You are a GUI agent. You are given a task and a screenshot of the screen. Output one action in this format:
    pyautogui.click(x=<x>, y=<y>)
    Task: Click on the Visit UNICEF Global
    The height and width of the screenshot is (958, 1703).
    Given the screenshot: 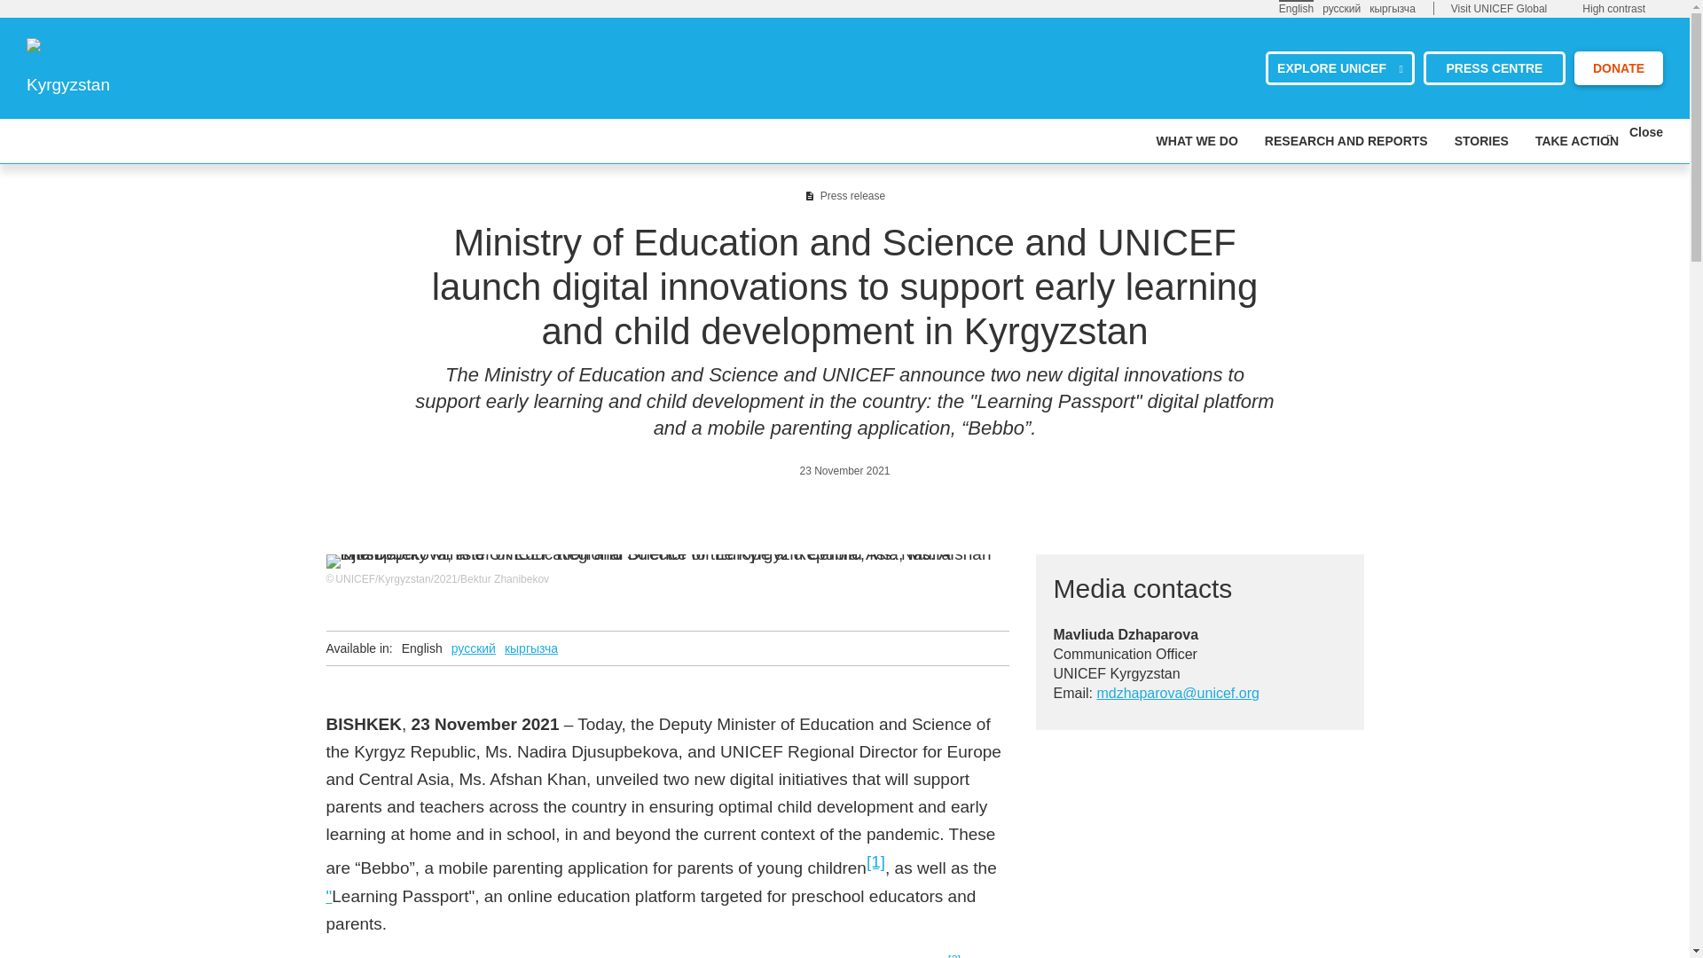 What is the action you would take?
    pyautogui.click(x=1498, y=9)
    